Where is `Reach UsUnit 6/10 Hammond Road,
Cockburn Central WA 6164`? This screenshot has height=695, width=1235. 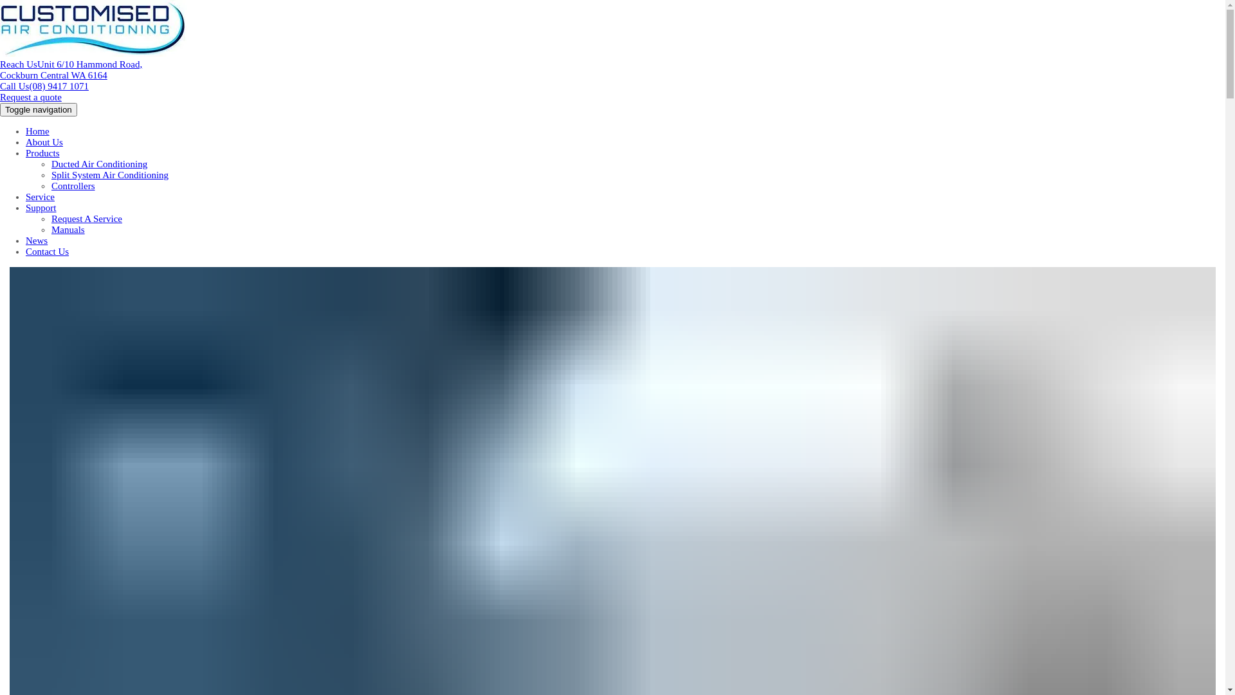 Reach UsUnit 6/10 Hammond Road,
Cockburn Central WA 6164 is located at coordinates (71, 69).